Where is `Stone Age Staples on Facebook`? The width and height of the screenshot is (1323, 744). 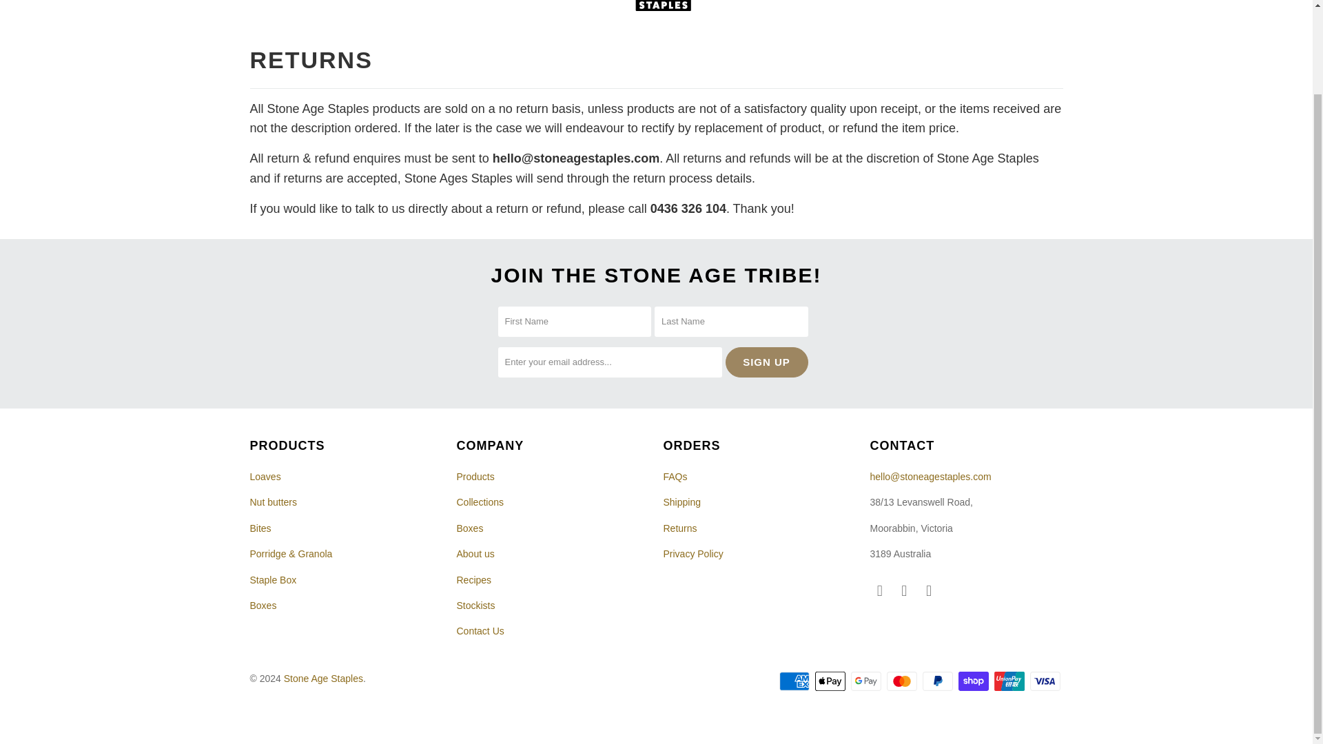
Stone Age Staples on Facebook is located at coordinates (879, 591).